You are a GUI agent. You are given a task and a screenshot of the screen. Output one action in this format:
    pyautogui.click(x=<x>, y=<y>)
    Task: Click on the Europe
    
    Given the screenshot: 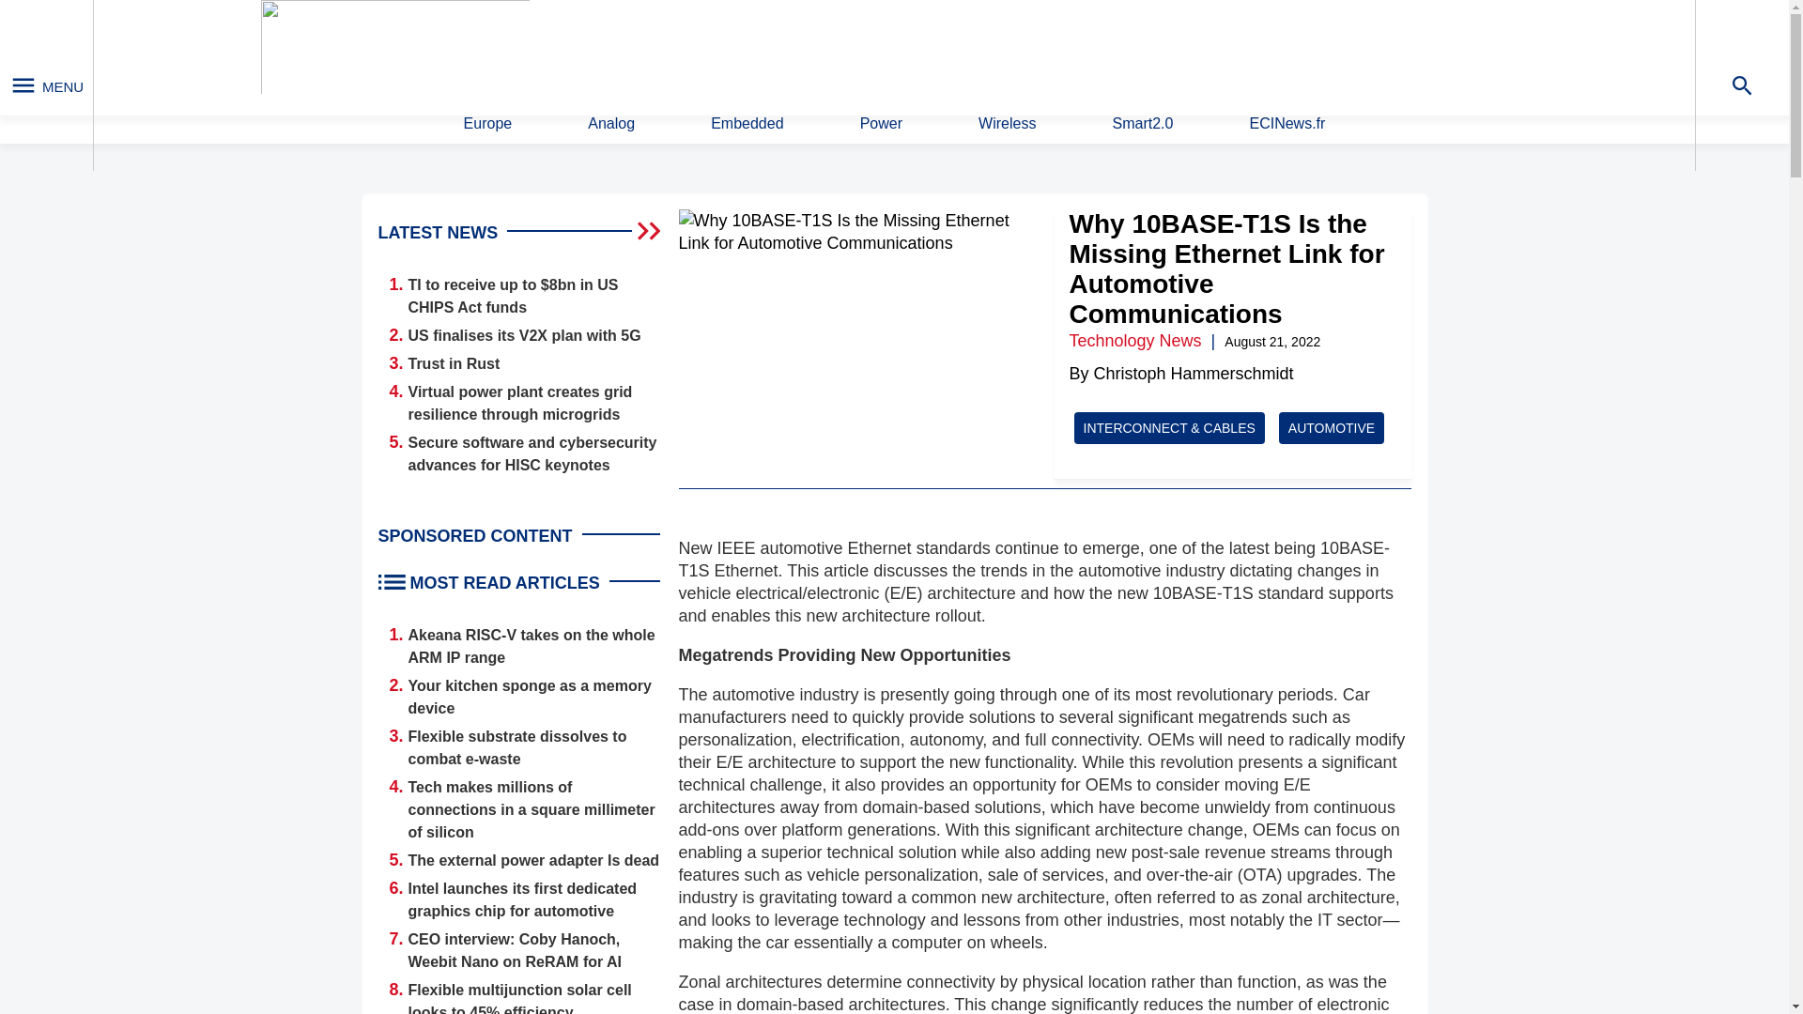 What is the action you would take?
    pyautogui.click(x=487, y=124)
    